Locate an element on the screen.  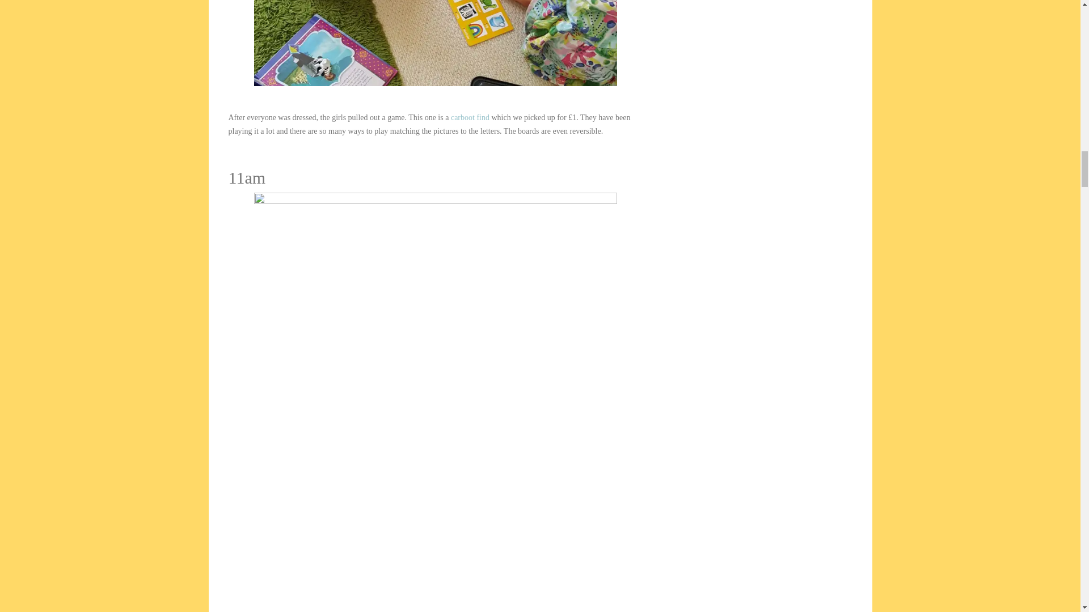
carboot find is located at coordinates (470, 117).